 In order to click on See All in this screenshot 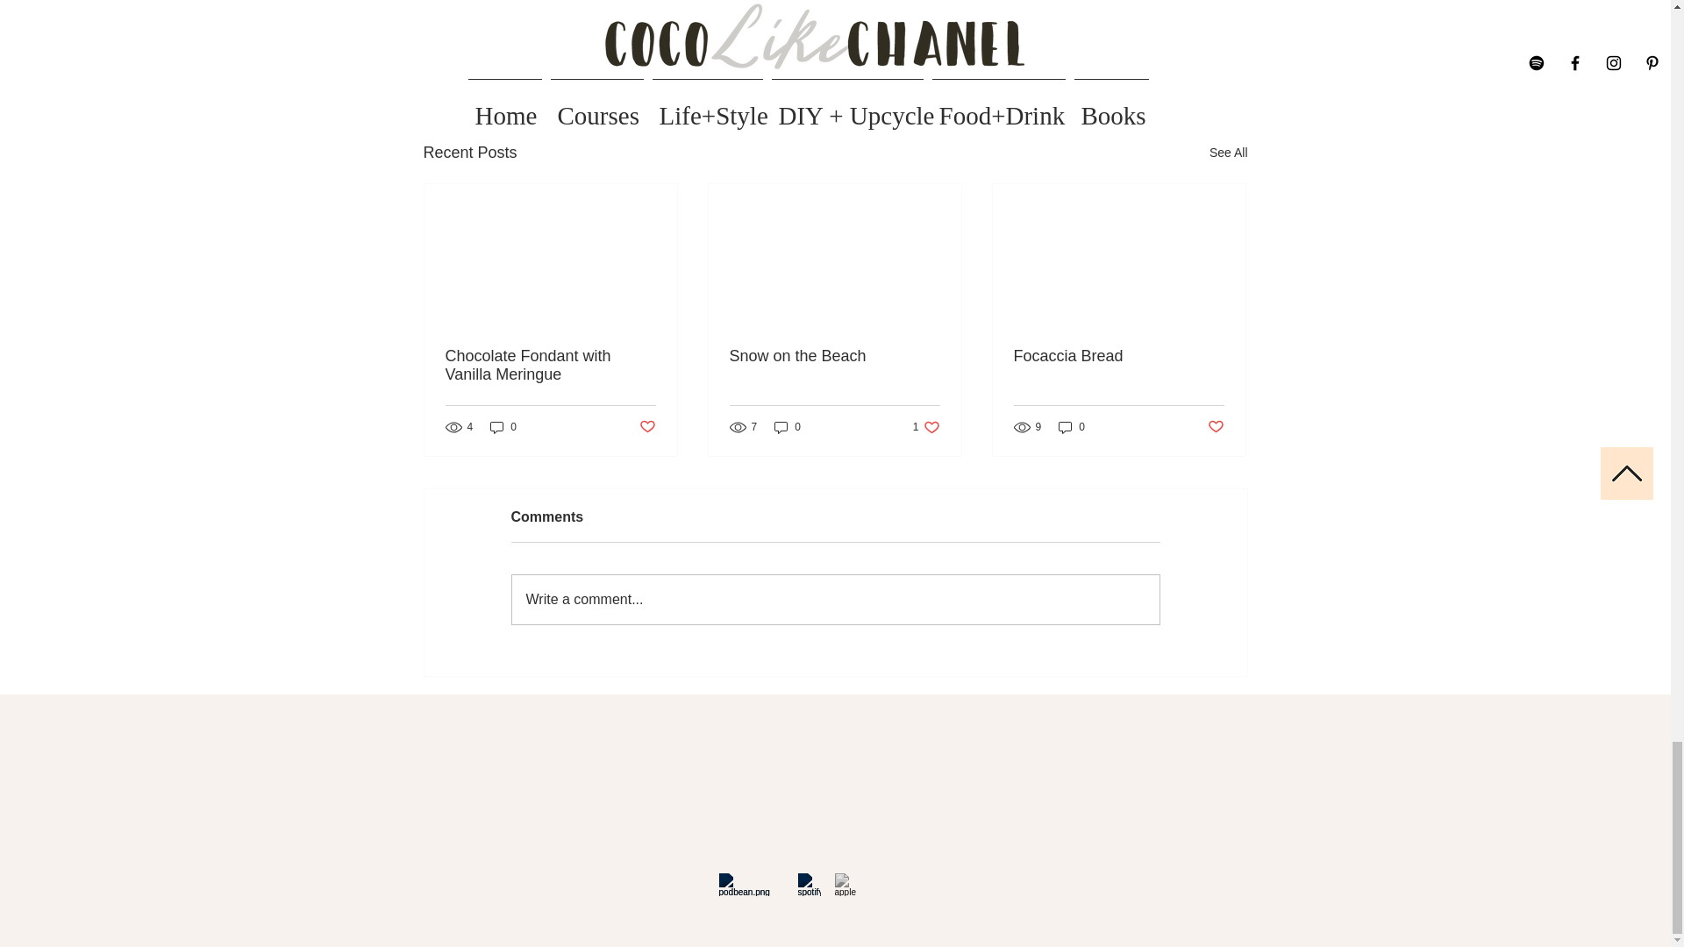, I will do `click(835, 599)`.